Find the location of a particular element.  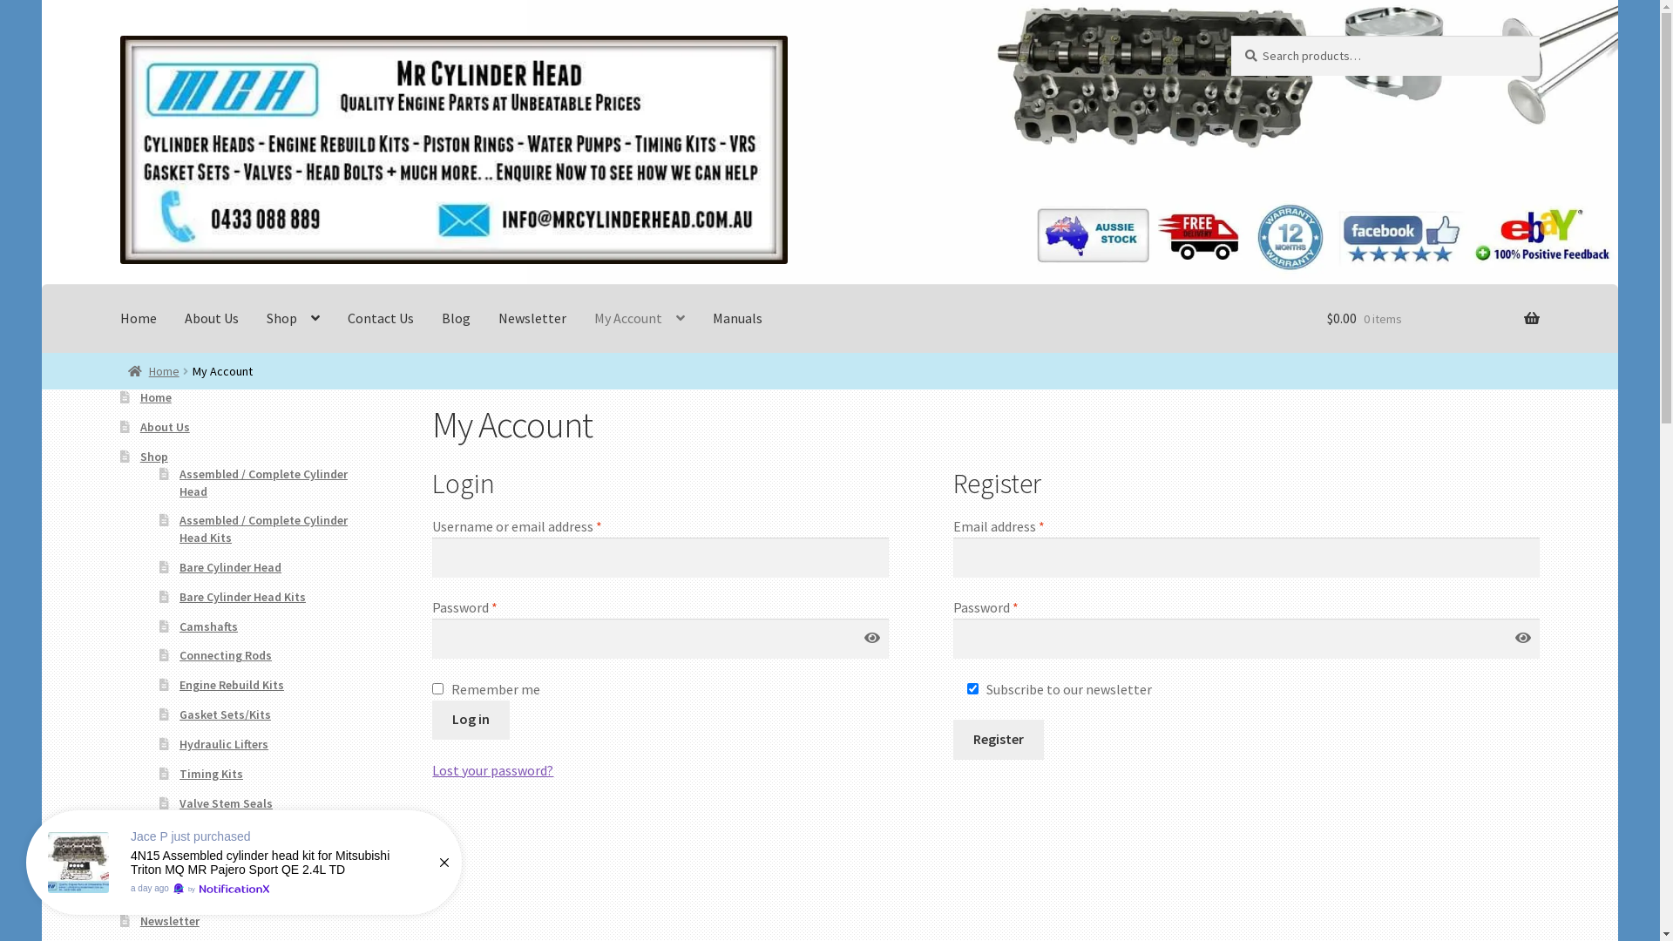

Newsletter is located at coordinates (532, 319).